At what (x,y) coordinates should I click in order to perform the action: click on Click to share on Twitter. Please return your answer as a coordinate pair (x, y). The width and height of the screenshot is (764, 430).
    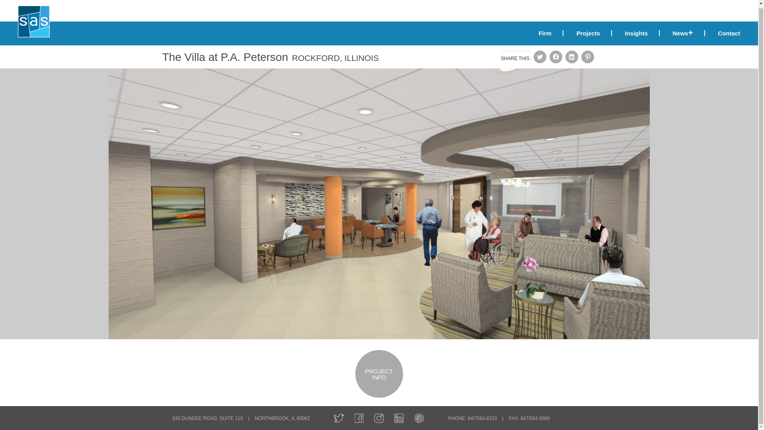
    Looking at the image, I should click on (540, 57).